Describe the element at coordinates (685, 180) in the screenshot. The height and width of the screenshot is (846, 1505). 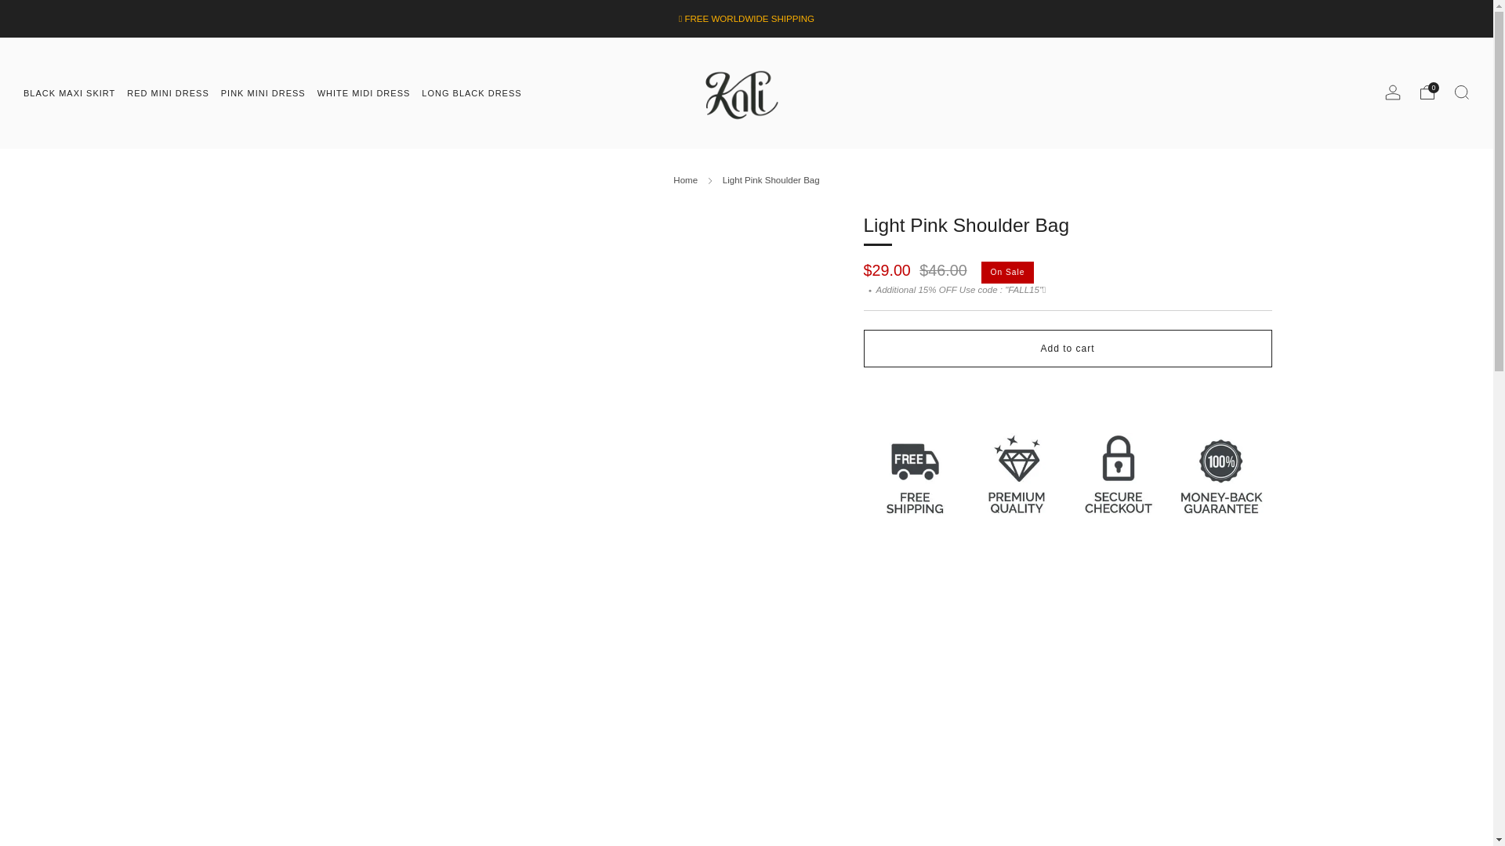
I see `Home` at that location.